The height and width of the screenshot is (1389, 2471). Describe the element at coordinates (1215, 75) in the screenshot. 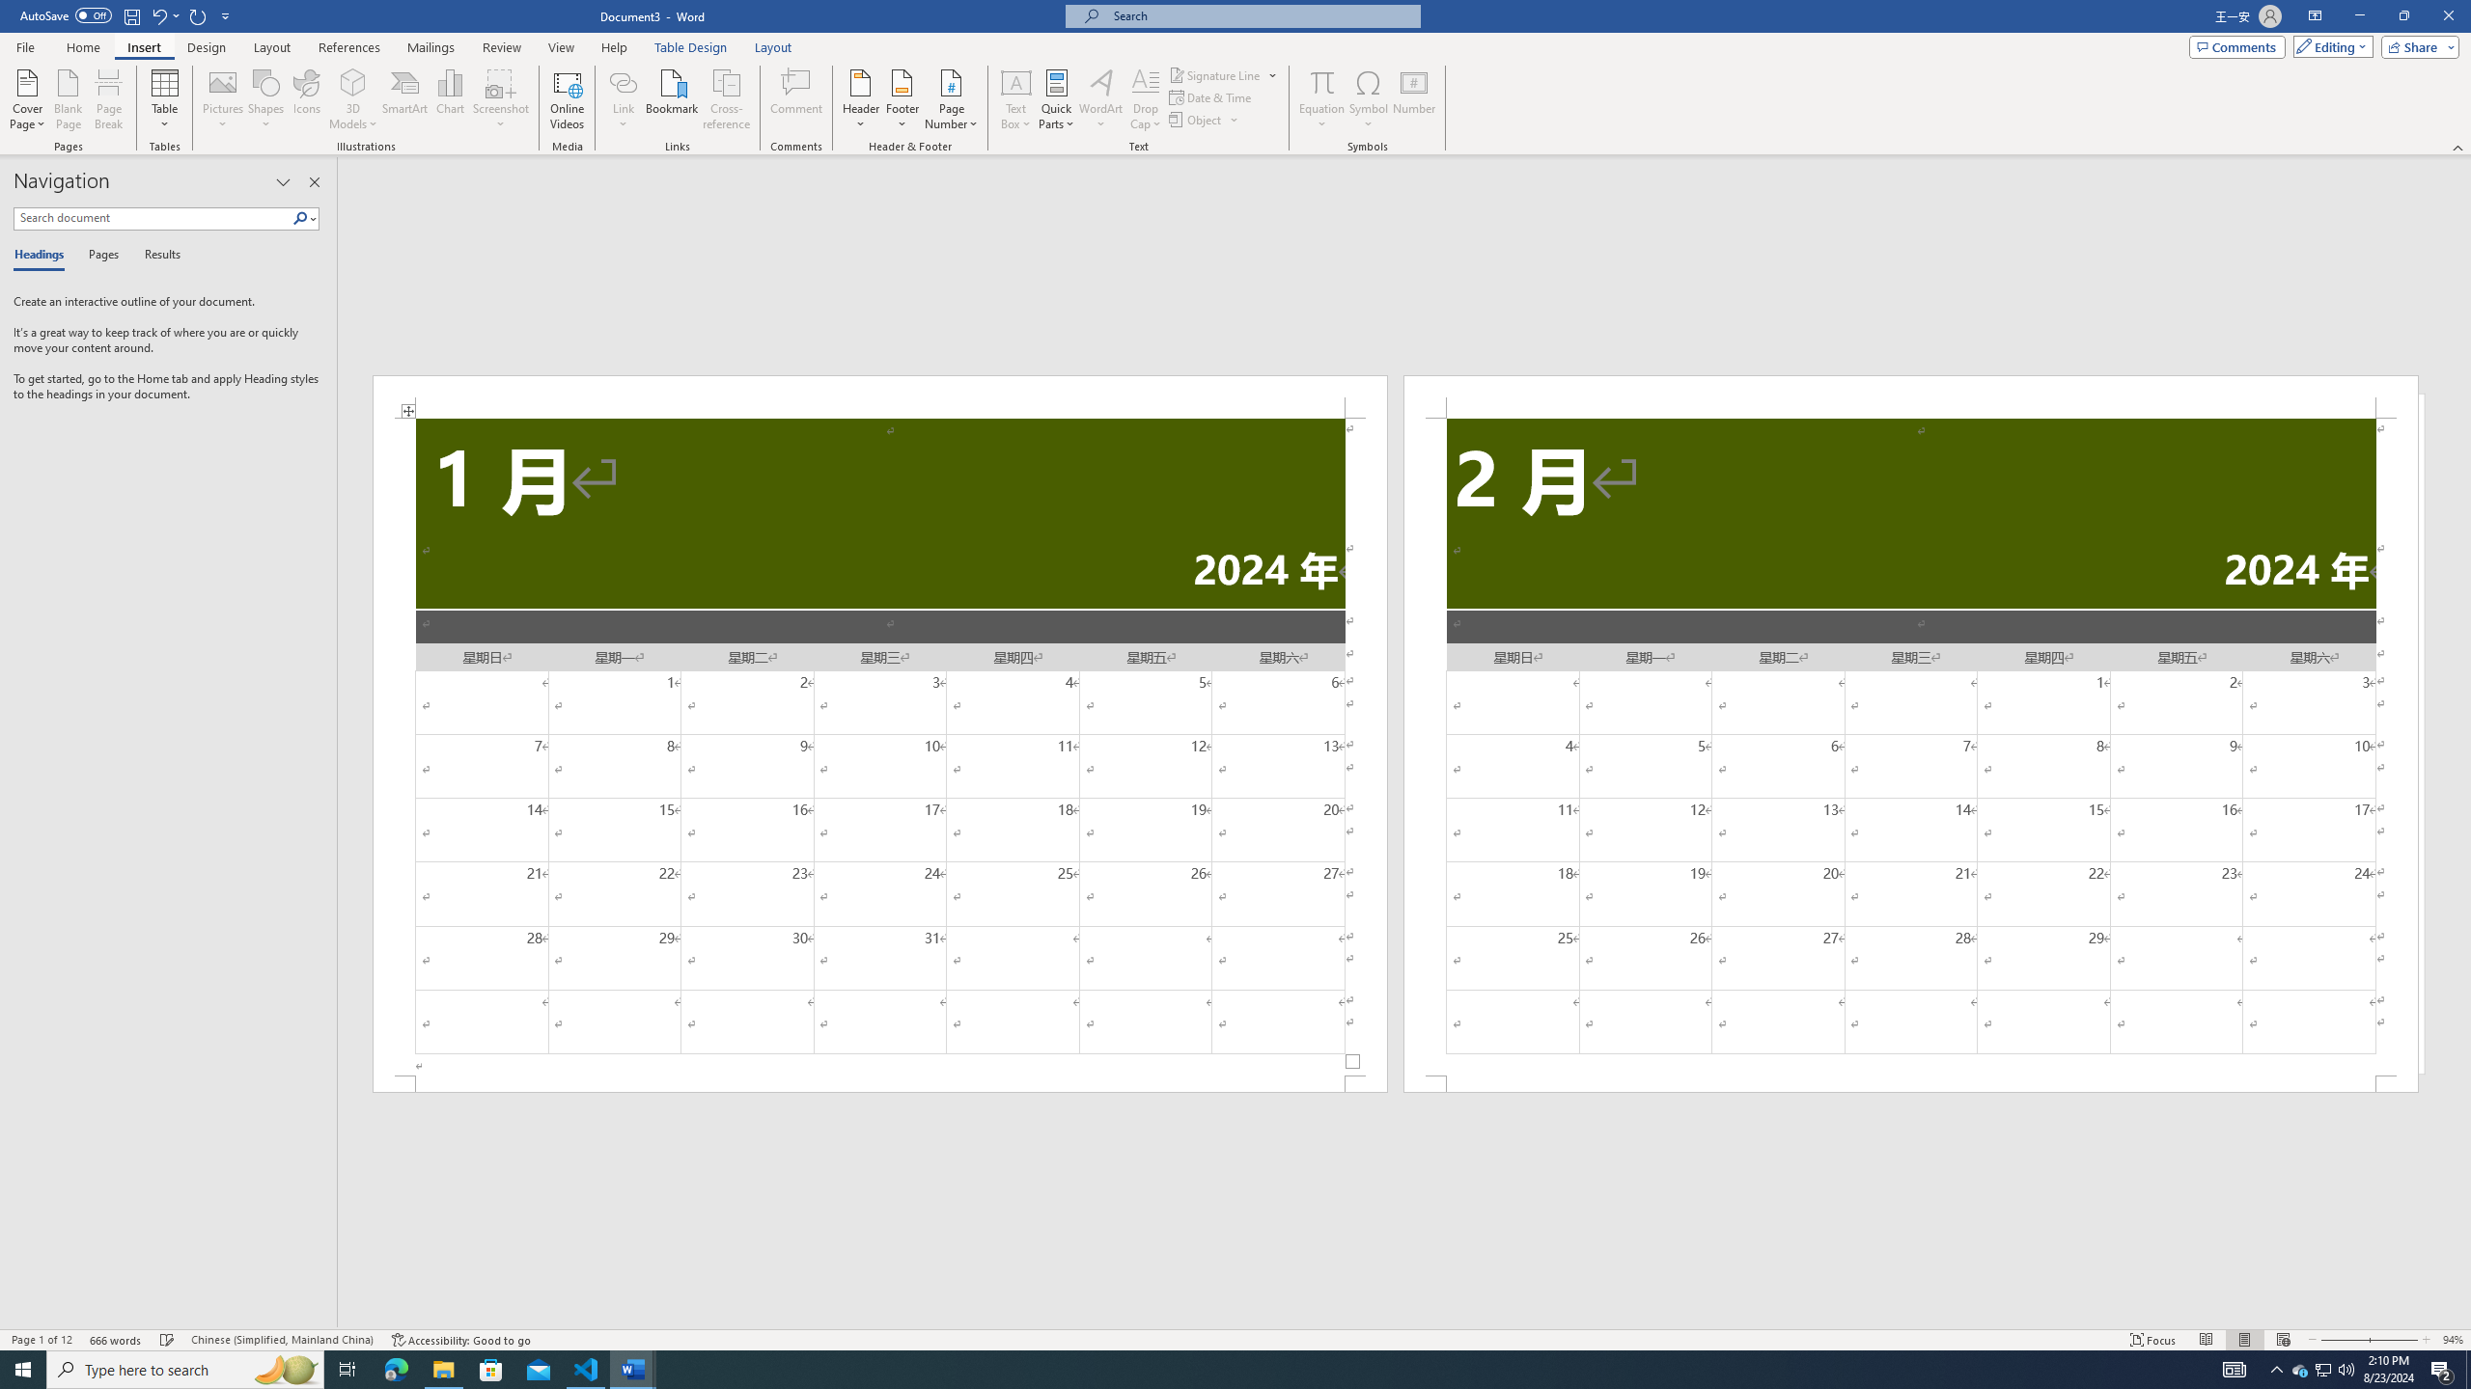

I see `Signature Line` at that location.